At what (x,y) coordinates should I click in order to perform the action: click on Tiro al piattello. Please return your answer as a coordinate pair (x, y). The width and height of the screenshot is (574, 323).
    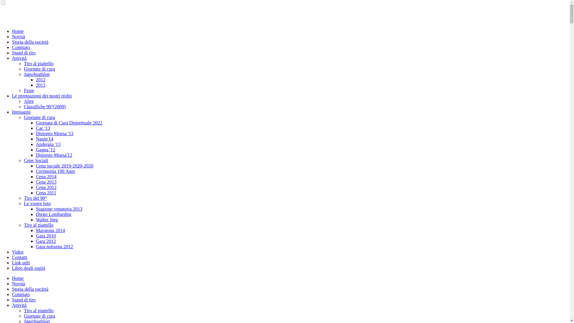
    Looking at the image, I should click on (39, 310).